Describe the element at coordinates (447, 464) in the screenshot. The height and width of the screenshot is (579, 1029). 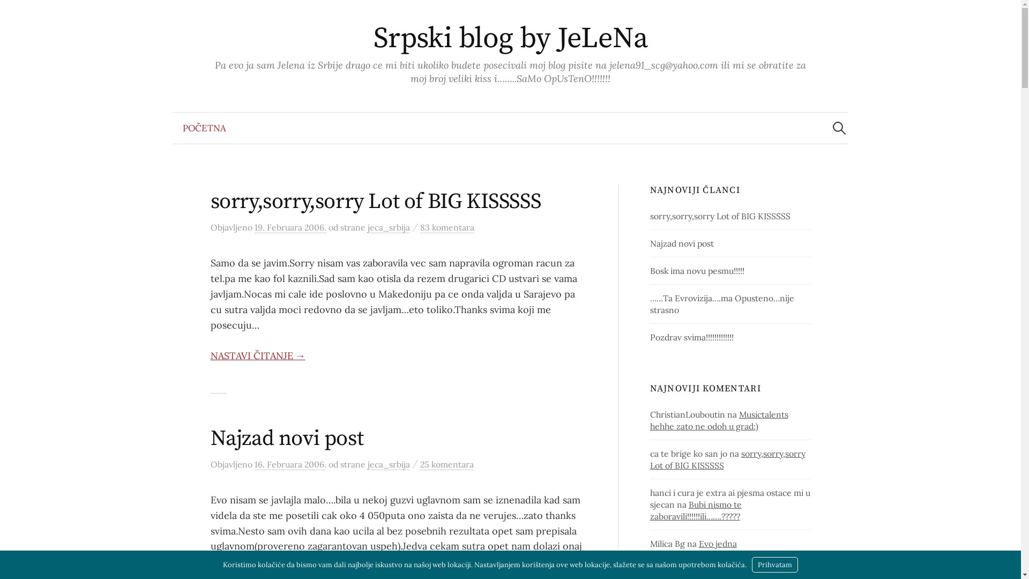
I see `25 komentara
za Najzad novi post` at that location.